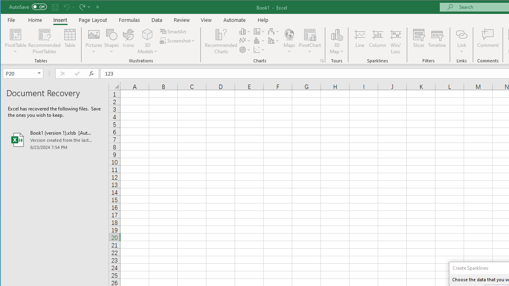 The width and height of the screenshot is (509, 286). I want to click on Line, so click(359, 41).